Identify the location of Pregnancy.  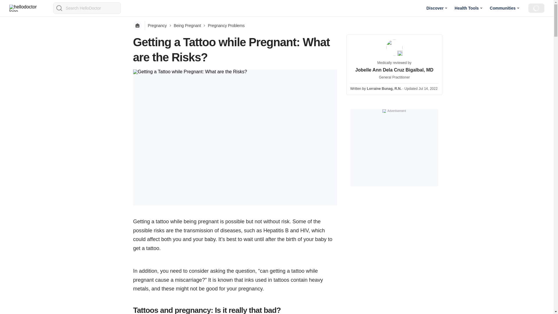
(157, 26).